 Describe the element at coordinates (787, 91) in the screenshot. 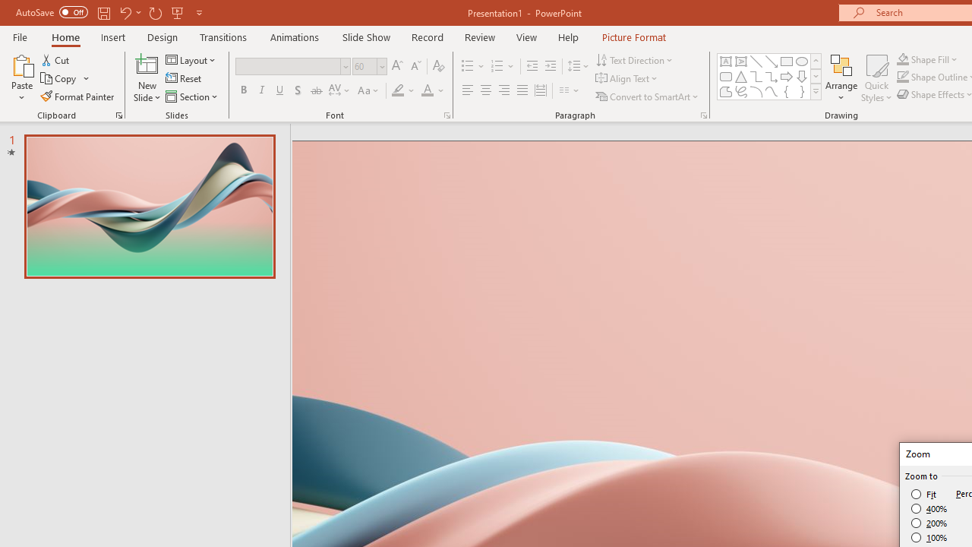

I see `Left Brace` at that location.